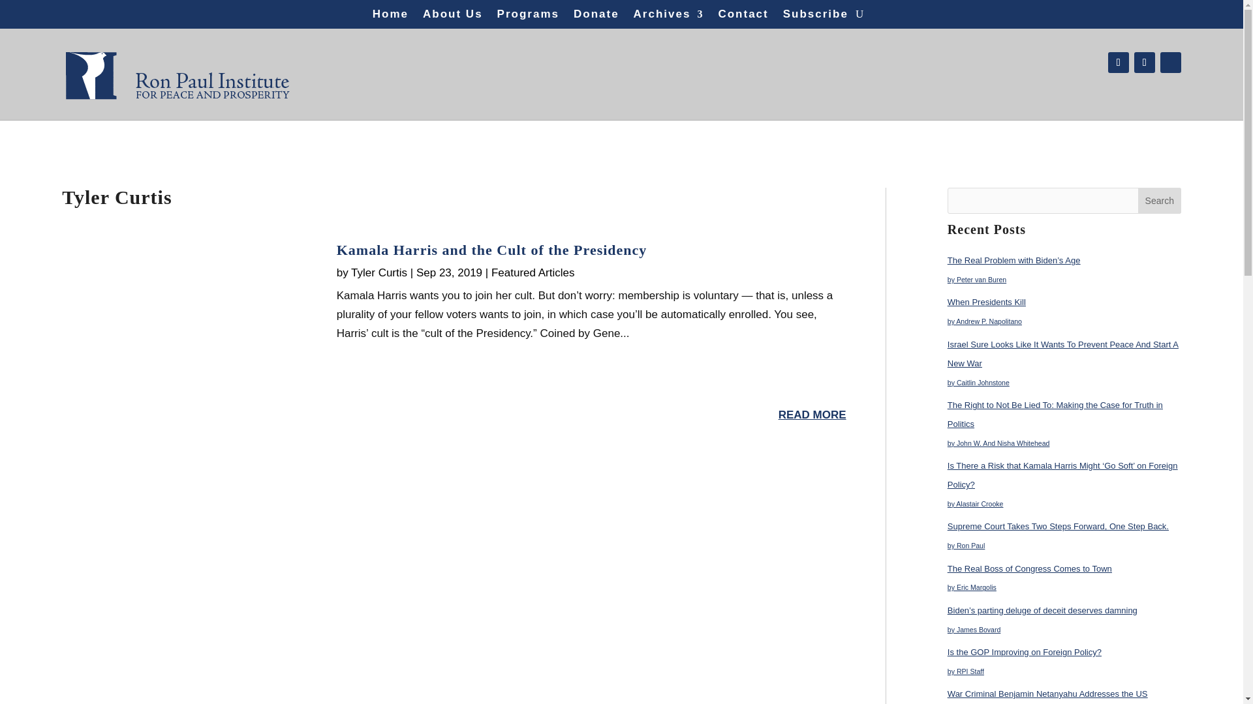 Image resolution: width=1253 pixels, height=704 pixels. I want to click on Kamala Harris and the Cult of the Presidency, so click(492, 250).